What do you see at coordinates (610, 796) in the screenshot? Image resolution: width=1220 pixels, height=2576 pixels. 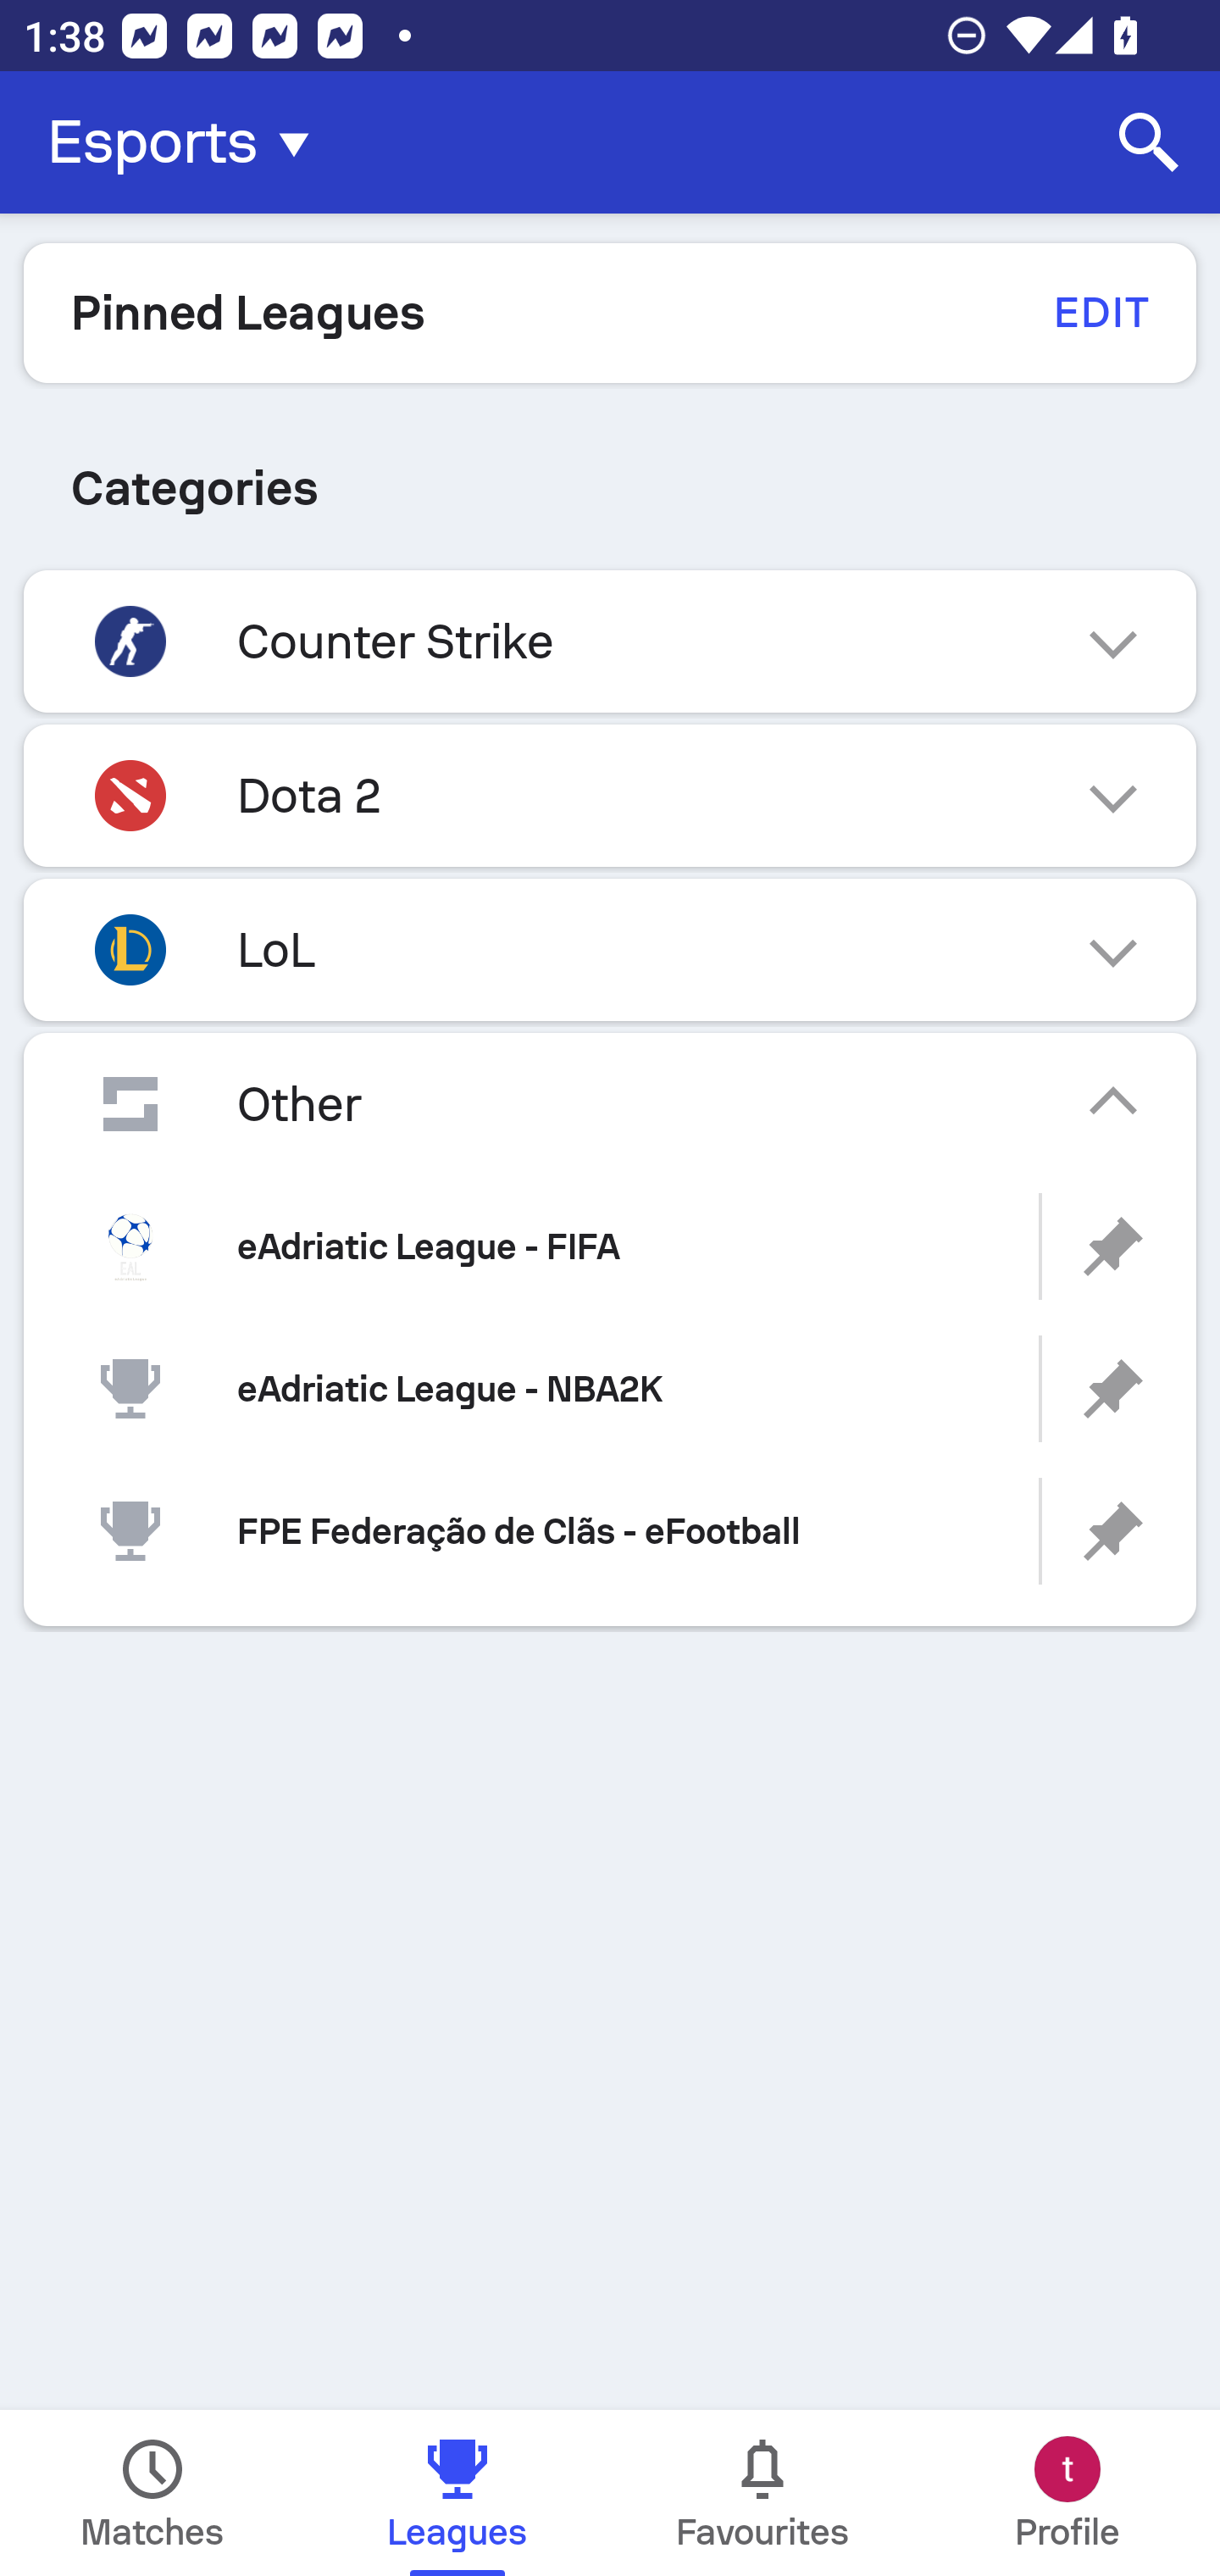 I see `Dota 2` at bounding box center [610, 796].